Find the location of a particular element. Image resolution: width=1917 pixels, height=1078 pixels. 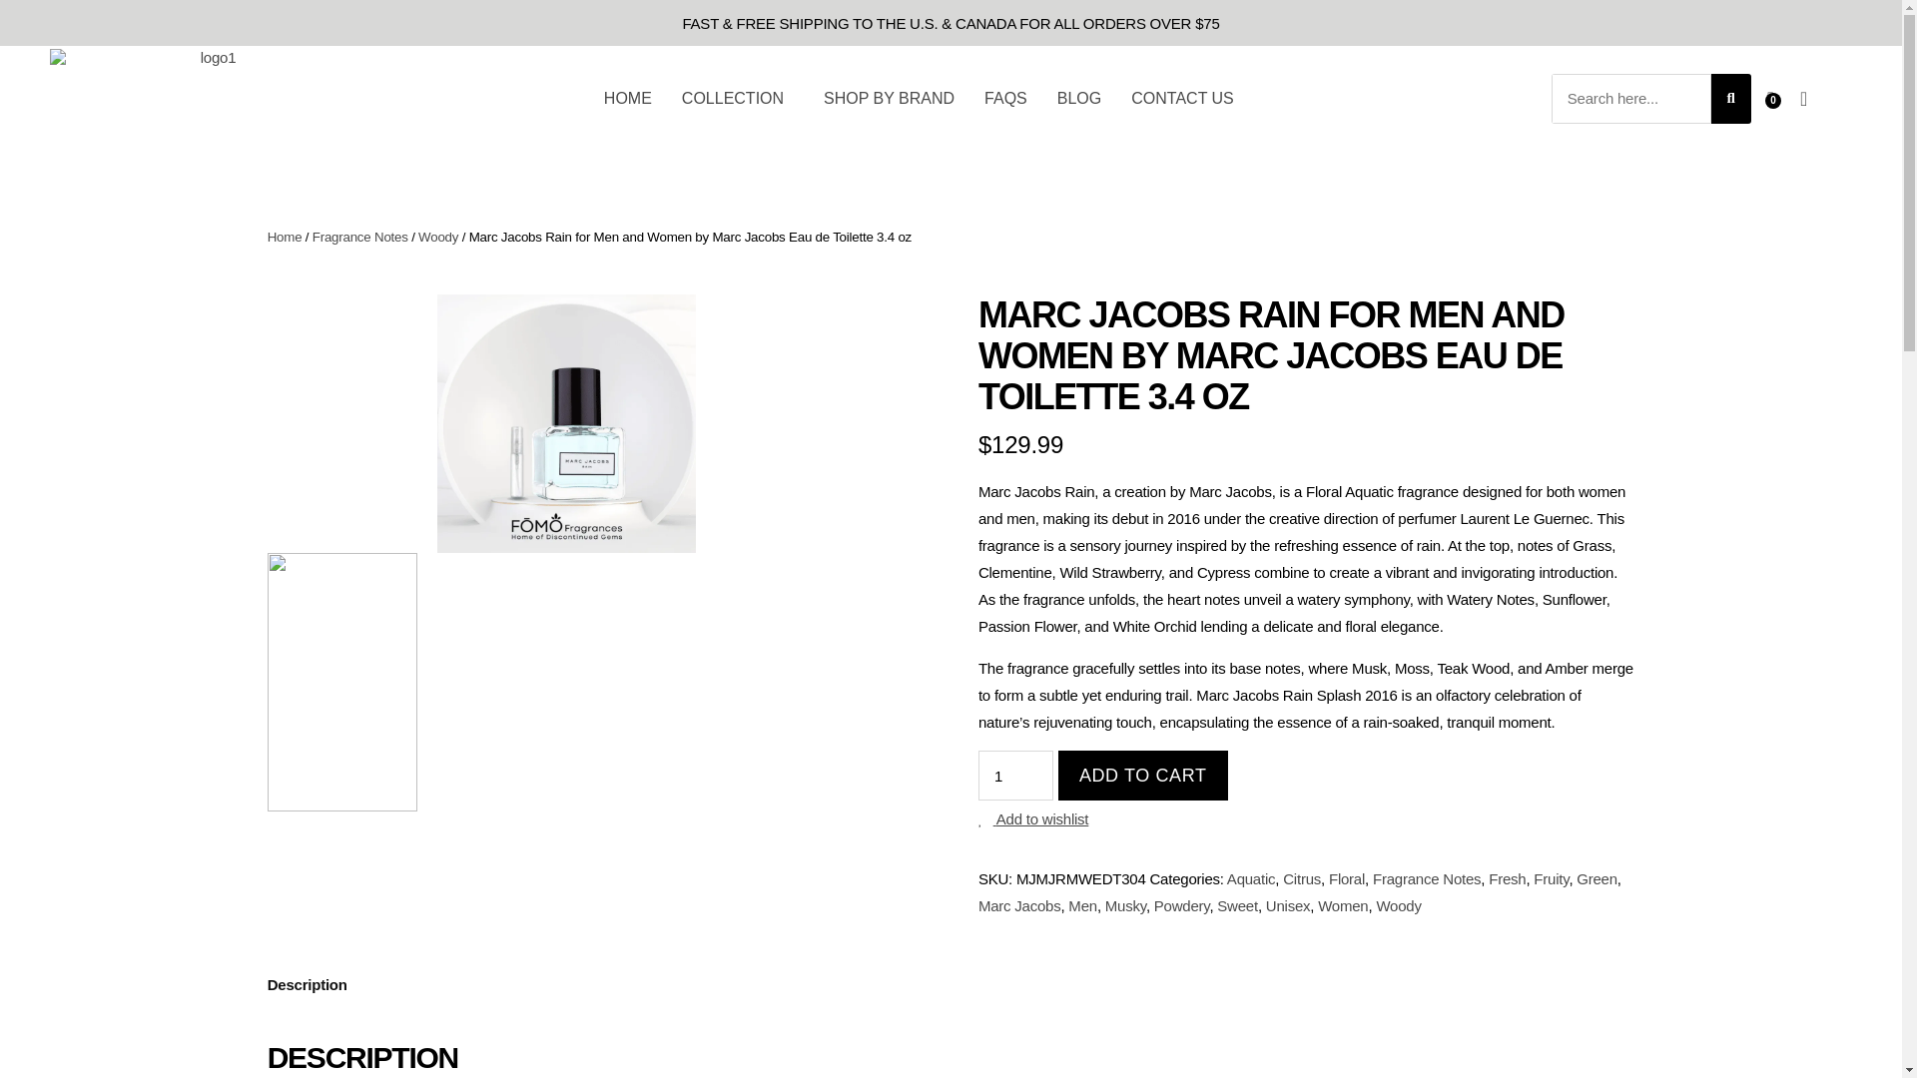

BLOG is located at coordinates (1078, 97).